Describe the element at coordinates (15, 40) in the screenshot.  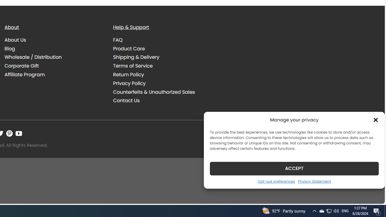
I see `About Us` at that location.